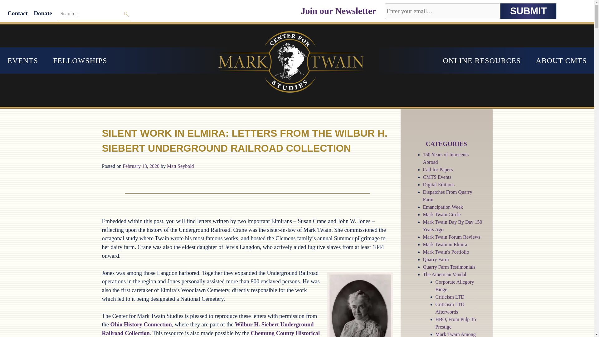 Image resolution: width=599 pixels, height=337 pixels. Describe the element at coordinates (31, 29) in the screenshot. I see `Center for Mark Twain Studies` at that location.